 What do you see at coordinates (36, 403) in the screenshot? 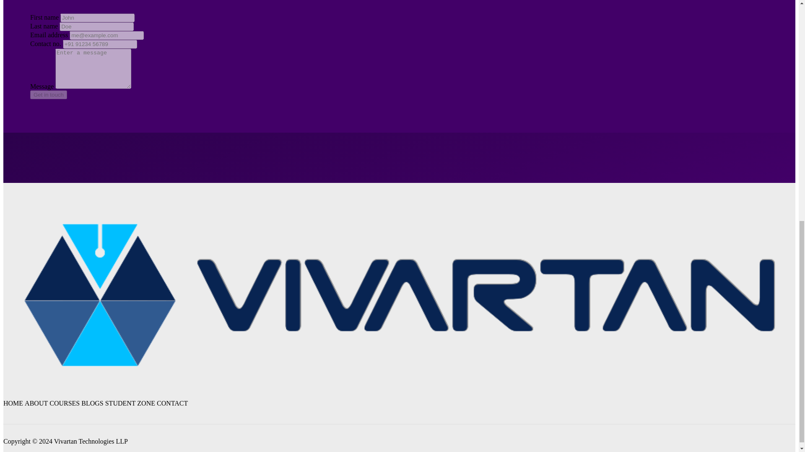
I see `ABOUT` at bounding box center [36, 403].